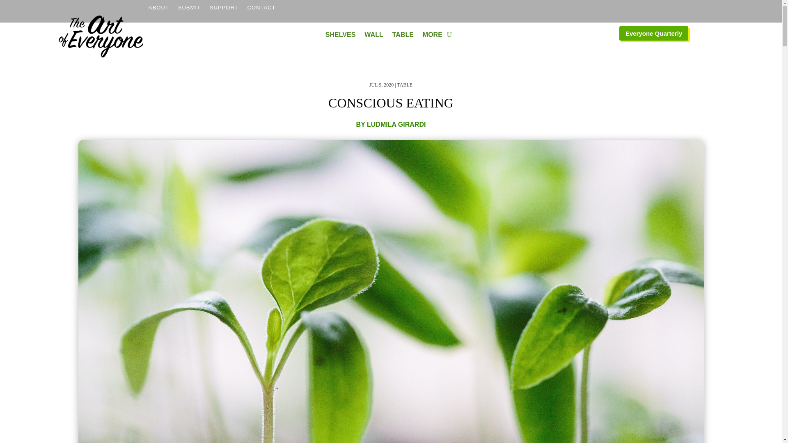 The image size is (788, 443). I want to click on SUBMIT, so click(189, 14).